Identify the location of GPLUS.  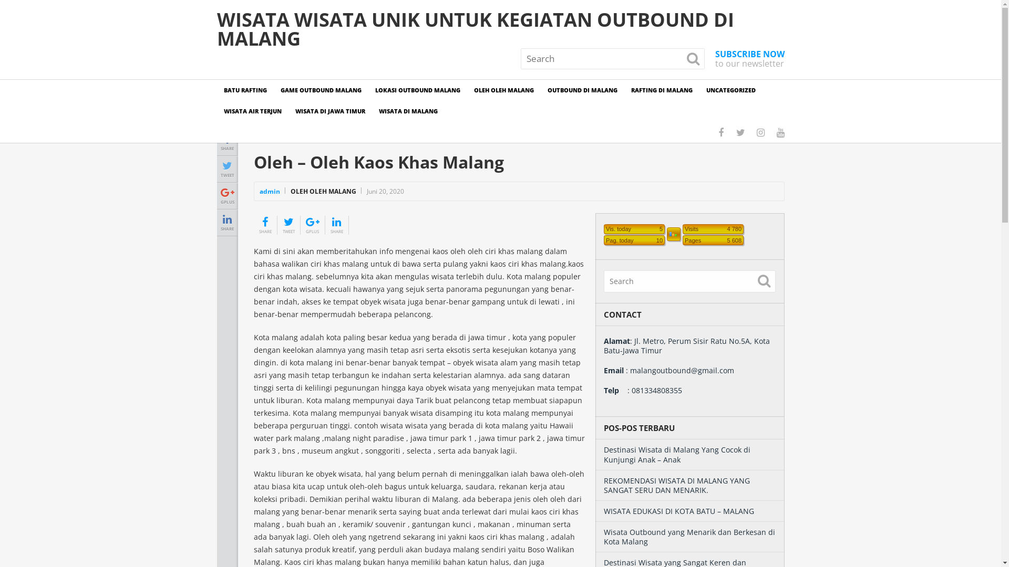
(313, 225).